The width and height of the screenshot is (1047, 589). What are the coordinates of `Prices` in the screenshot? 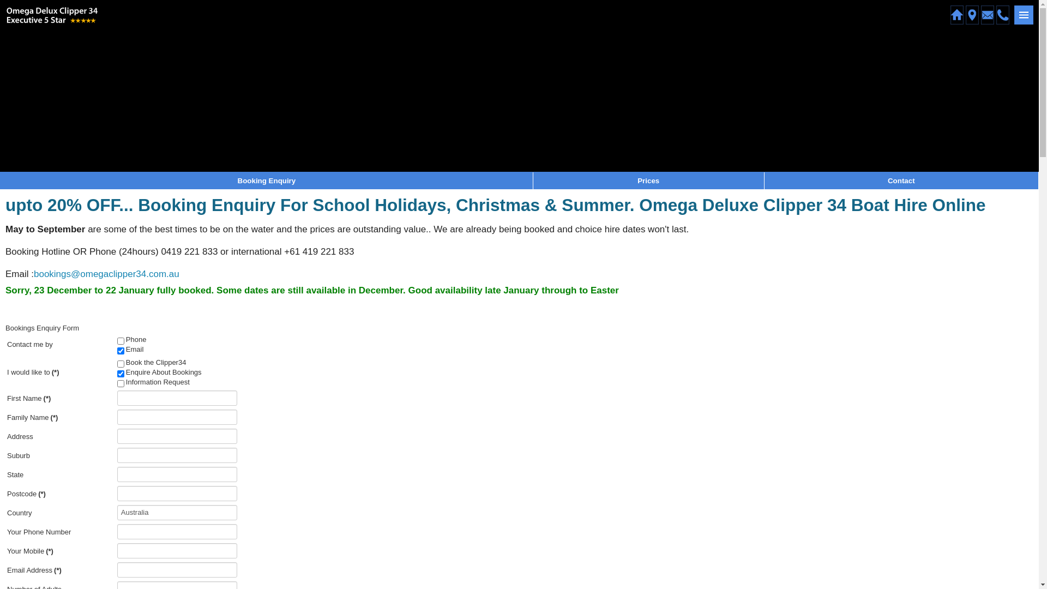 It's located at (648, 181).